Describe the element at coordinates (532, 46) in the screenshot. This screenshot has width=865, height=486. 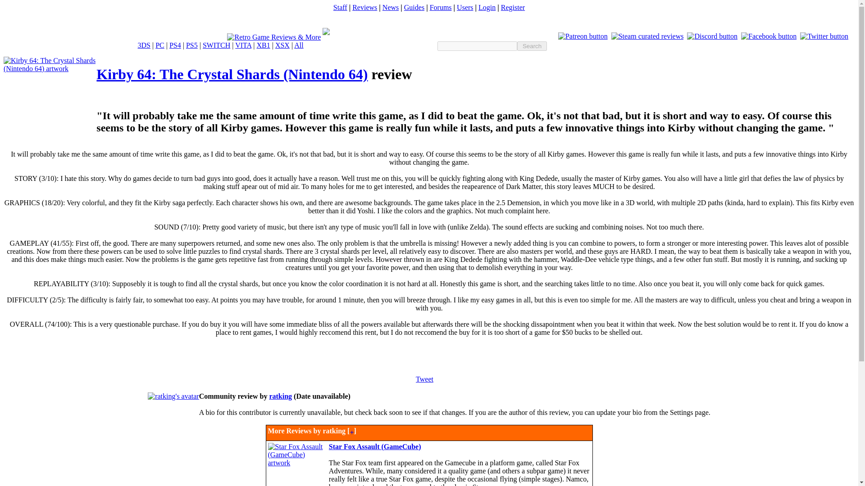
I see ` Search ` at that location.